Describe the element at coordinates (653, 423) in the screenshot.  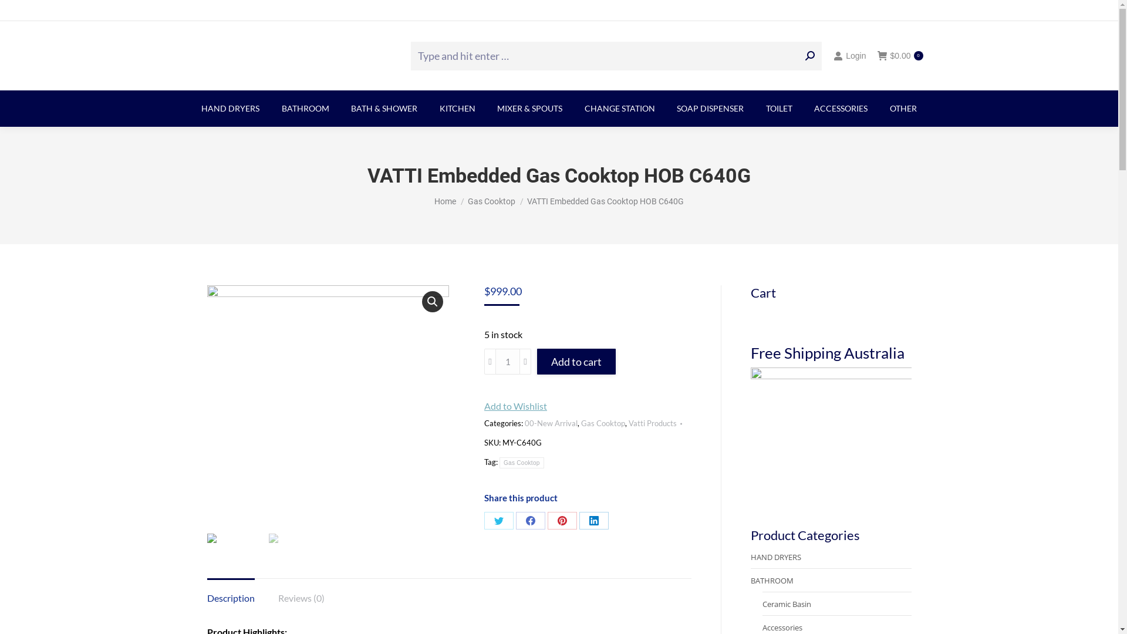
I see `Vatti Products` at that location.